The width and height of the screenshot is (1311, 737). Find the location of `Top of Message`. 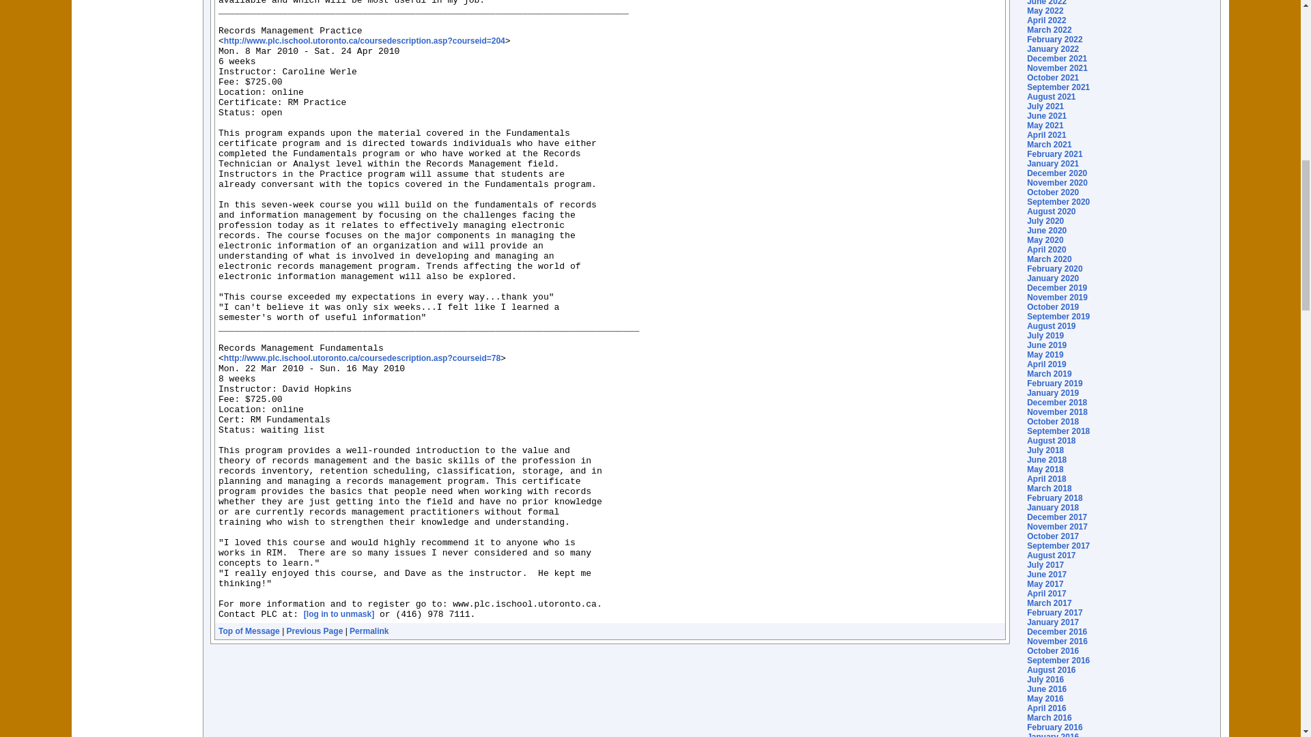

Top of Message is located at coordinates (249, 631).